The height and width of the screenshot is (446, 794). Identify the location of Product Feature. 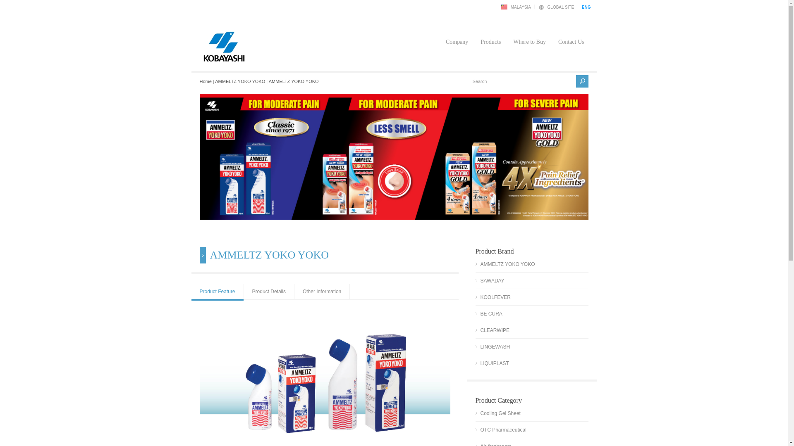
(217, 292).